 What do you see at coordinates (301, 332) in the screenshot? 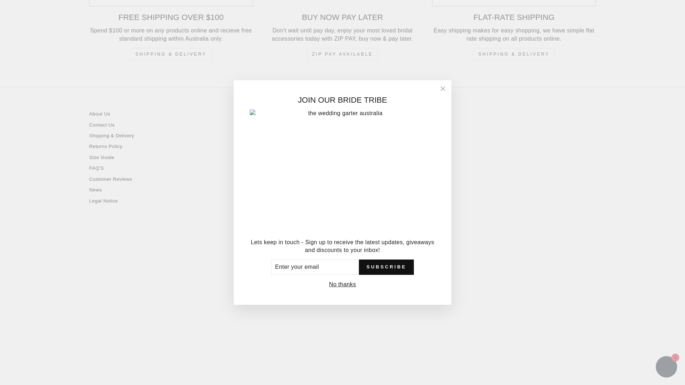
I see `Apple Pay` at bounding box center [301, 332].